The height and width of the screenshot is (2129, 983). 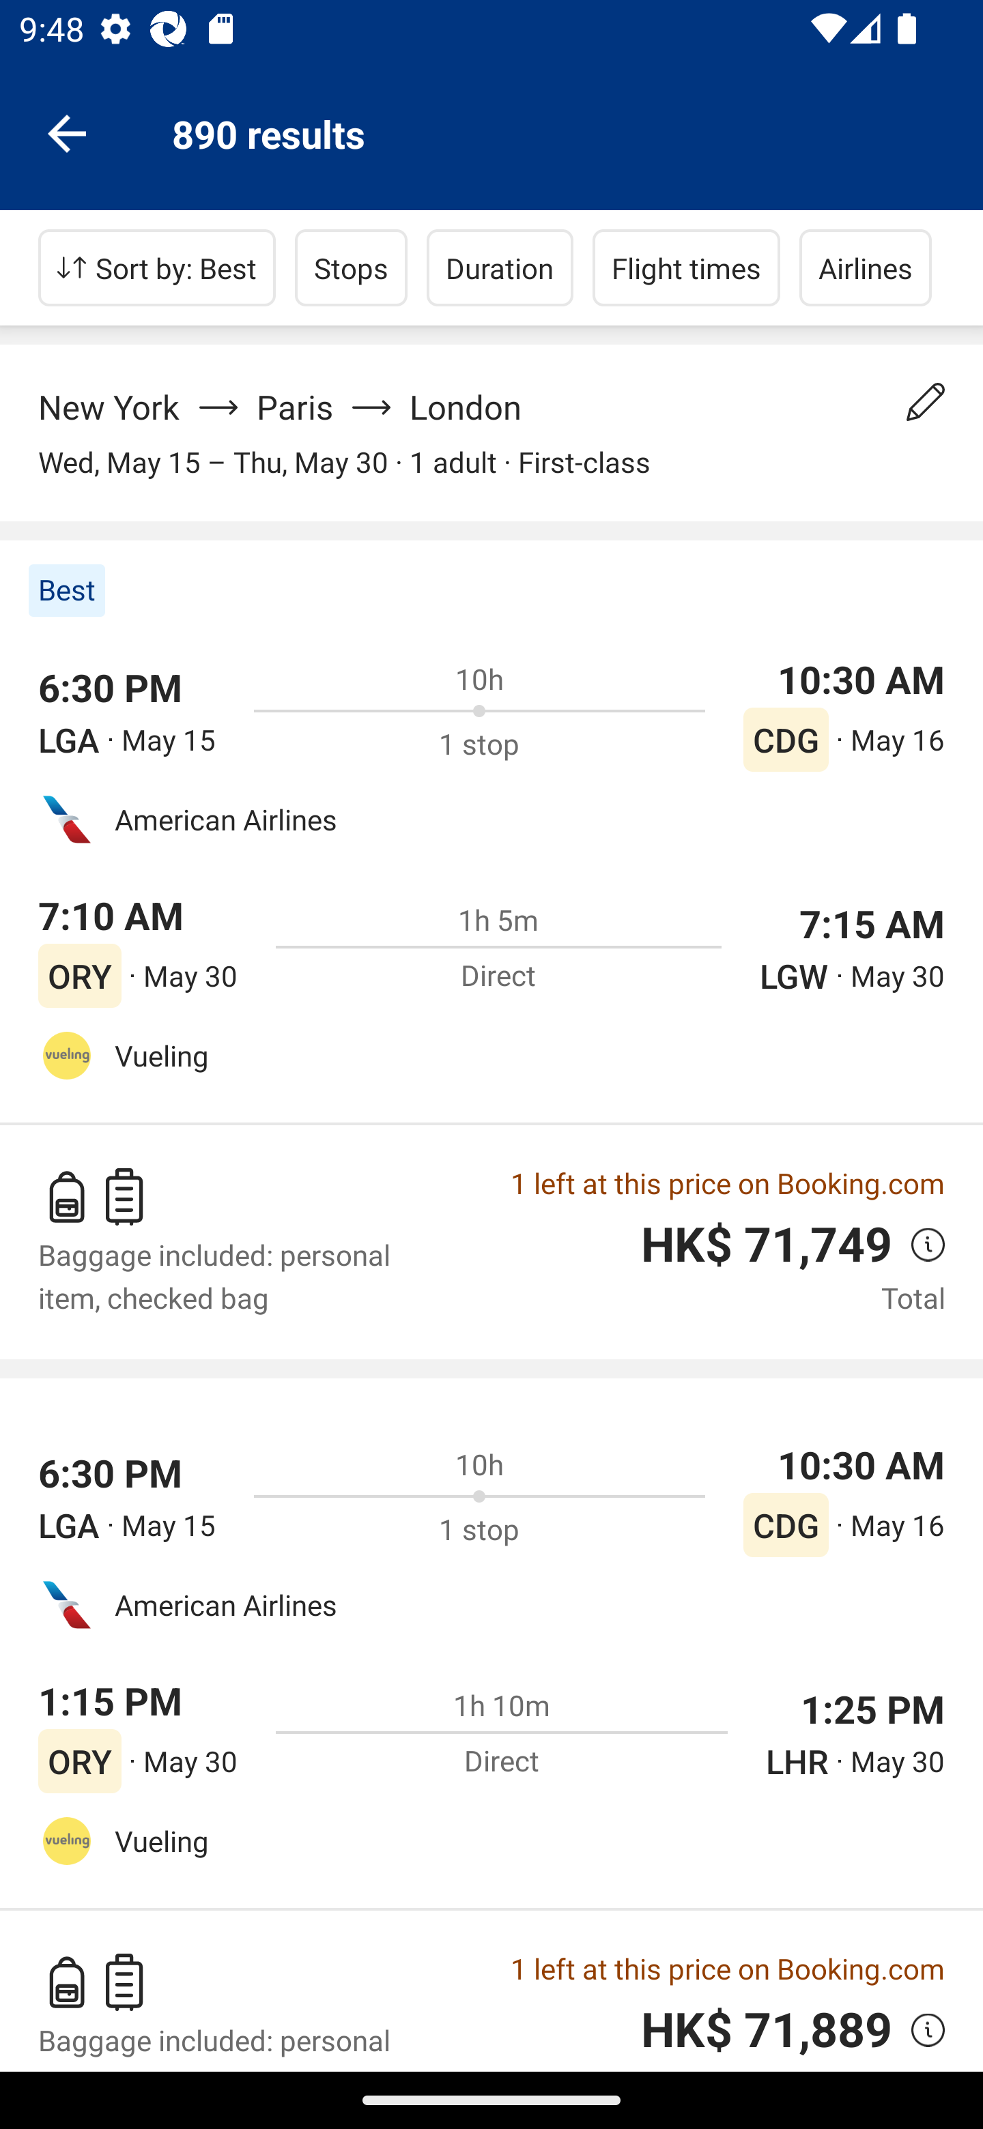 I want to click on HK$ 71,889, so click(x=766, y=2029).